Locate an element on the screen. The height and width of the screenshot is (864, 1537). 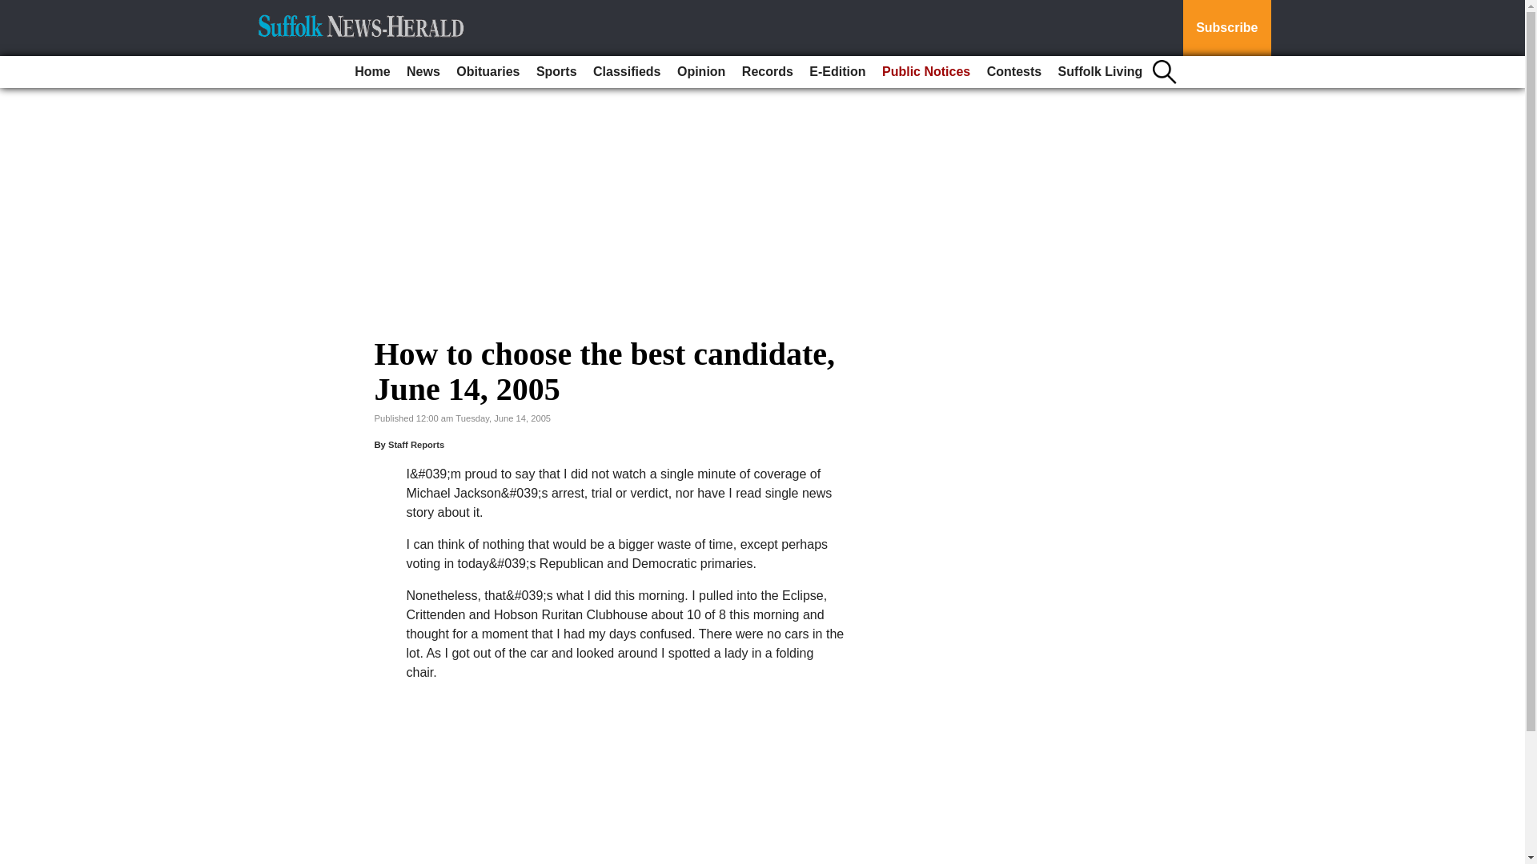
Sports is located at coordinates (557, 72).